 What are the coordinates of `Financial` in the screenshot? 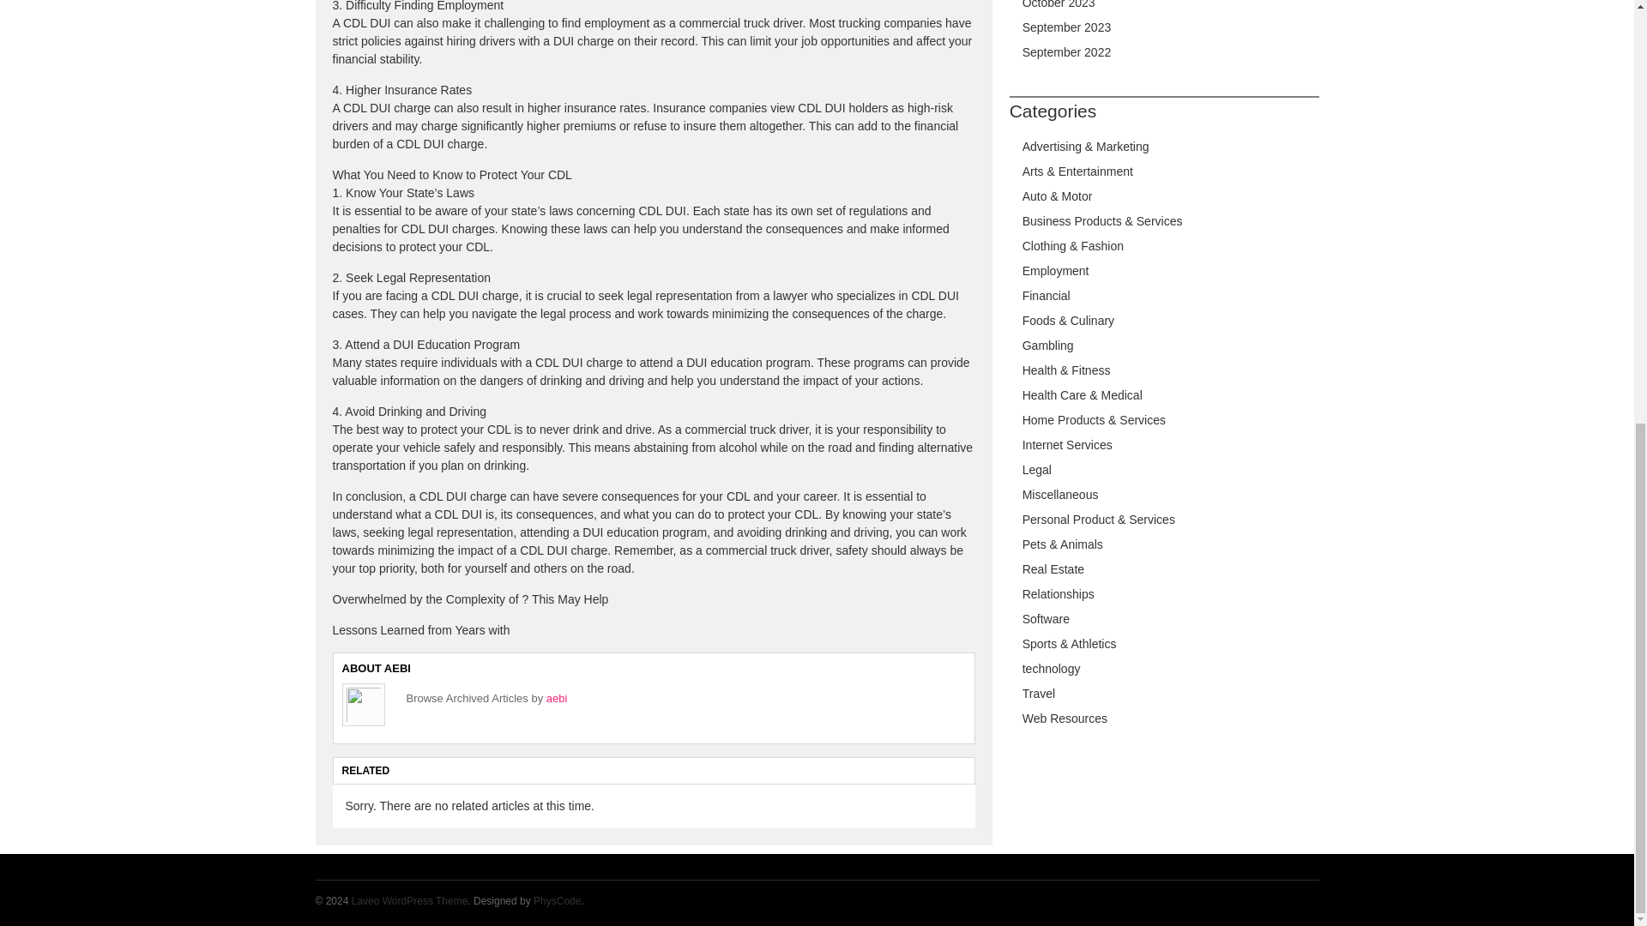 It's located at (1047, 295).